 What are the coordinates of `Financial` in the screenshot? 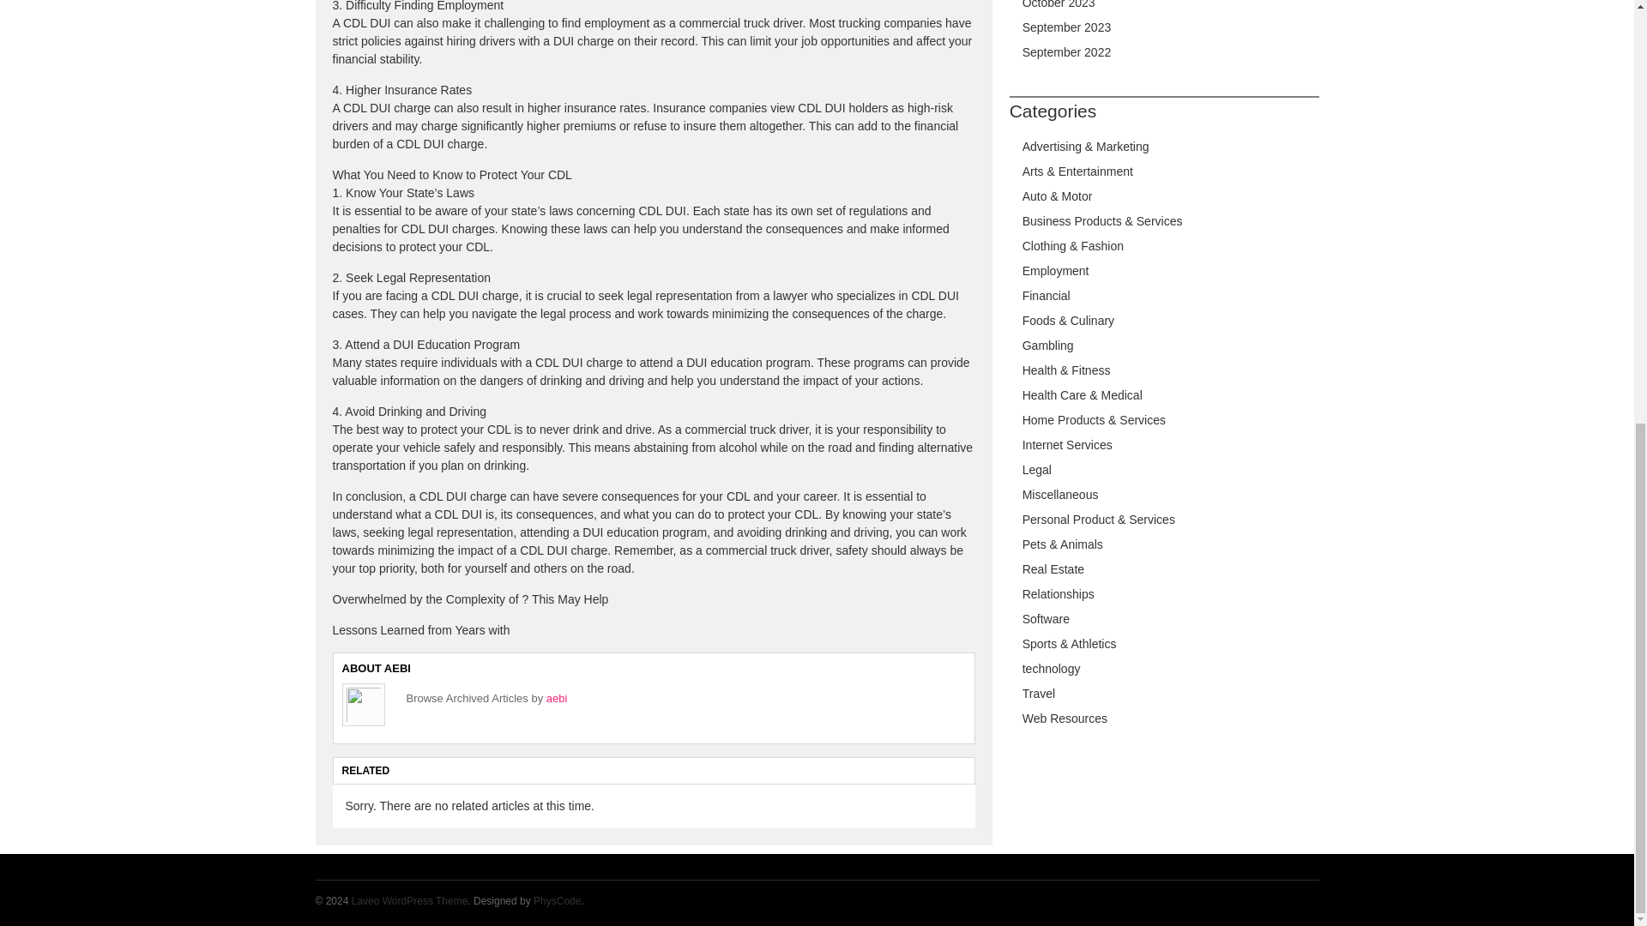 It's located at (1047, 295).